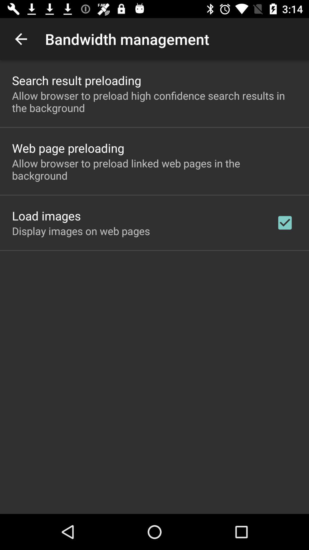  Describe the element at coordinates (68, 148) in the screenshot. I see `turn on the web page preloading item` at that location.